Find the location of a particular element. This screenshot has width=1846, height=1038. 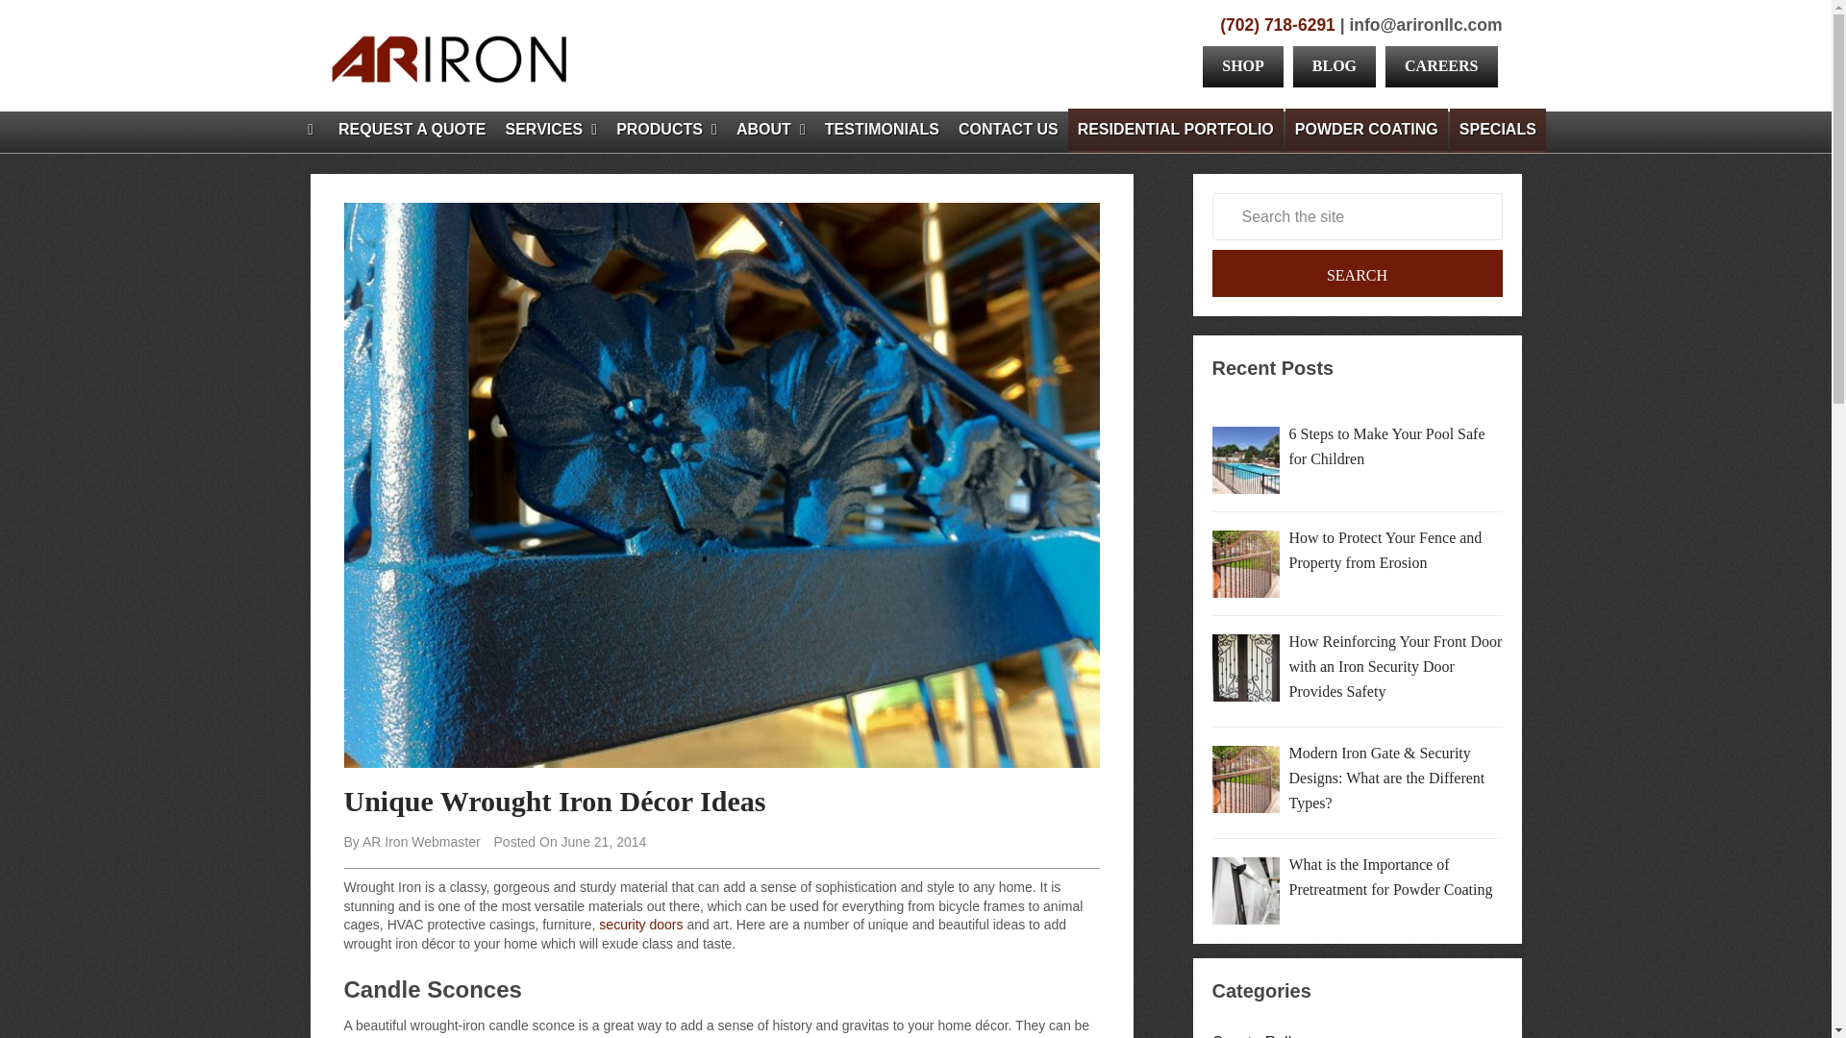

TESTIMONIALS is located at coordinates (882, 129).